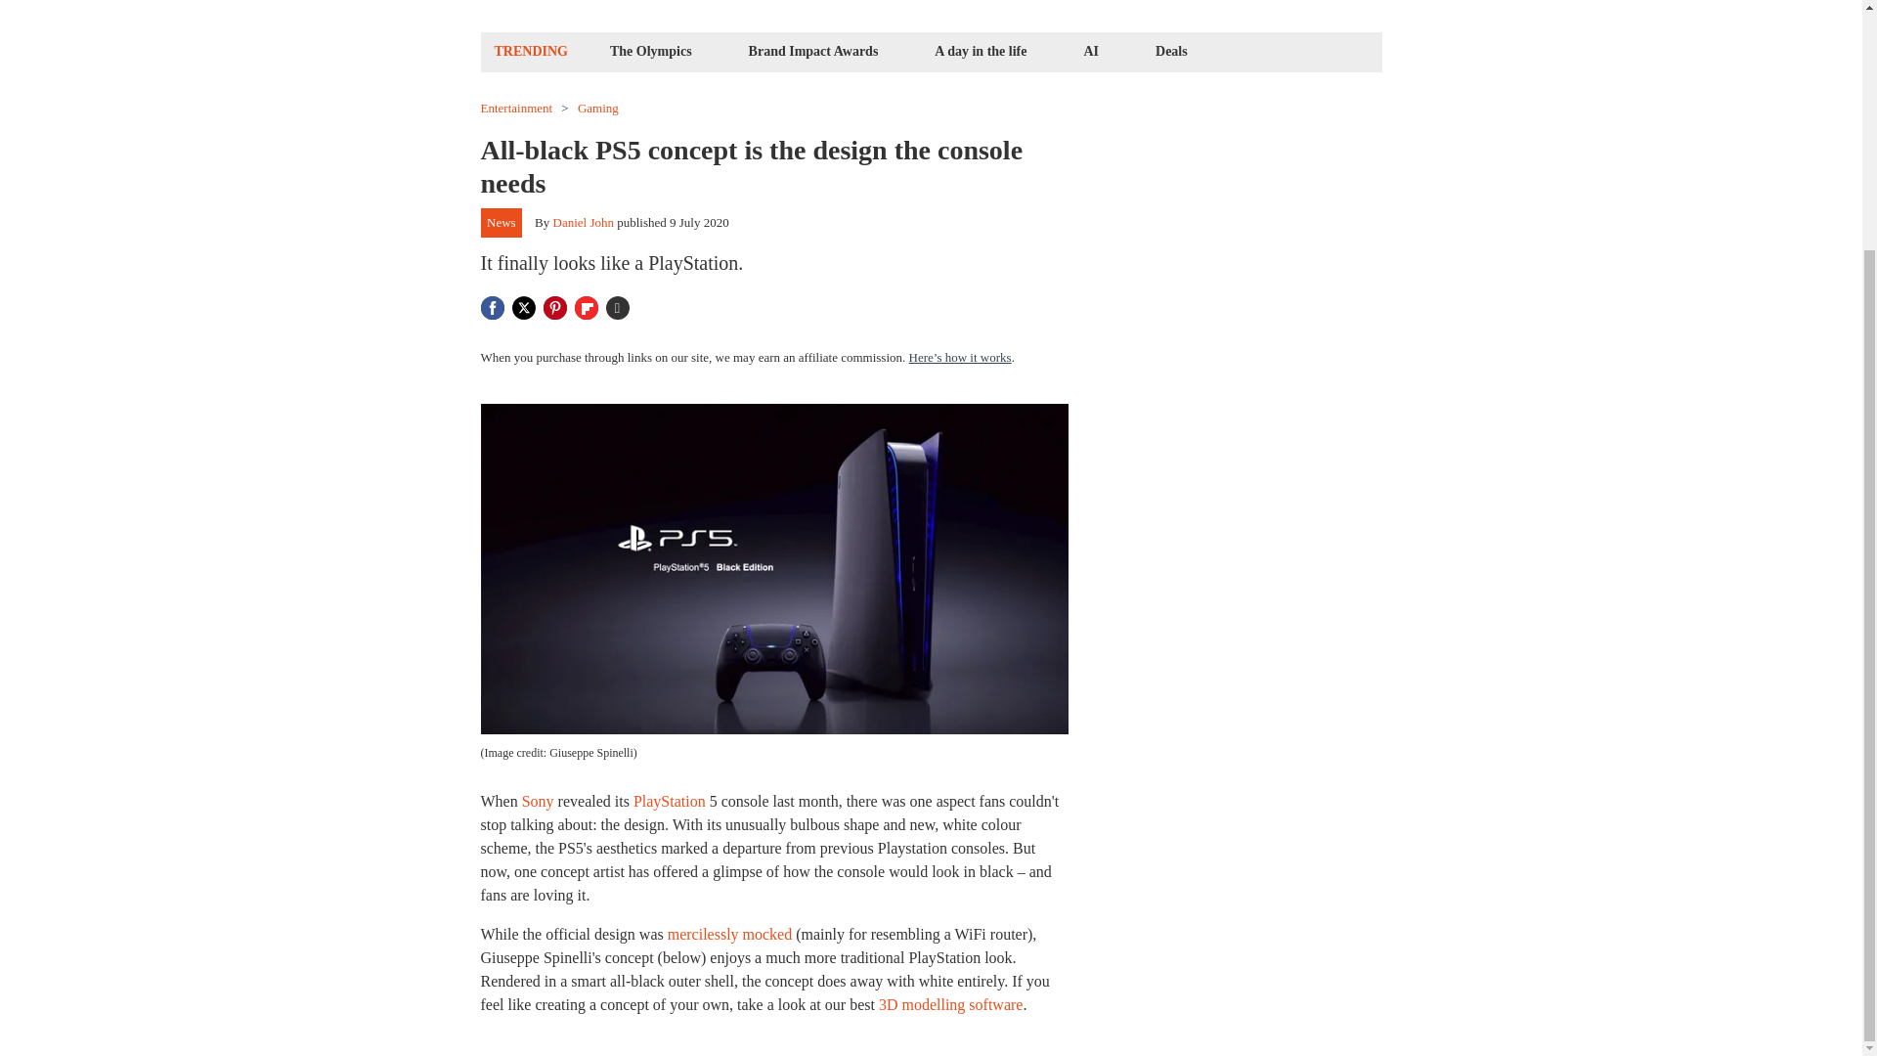 This screenshot has width=1877, height=1056. Describe the element at coordinates (980, 51) in the screenshot. I see `A day in the life` at that location.